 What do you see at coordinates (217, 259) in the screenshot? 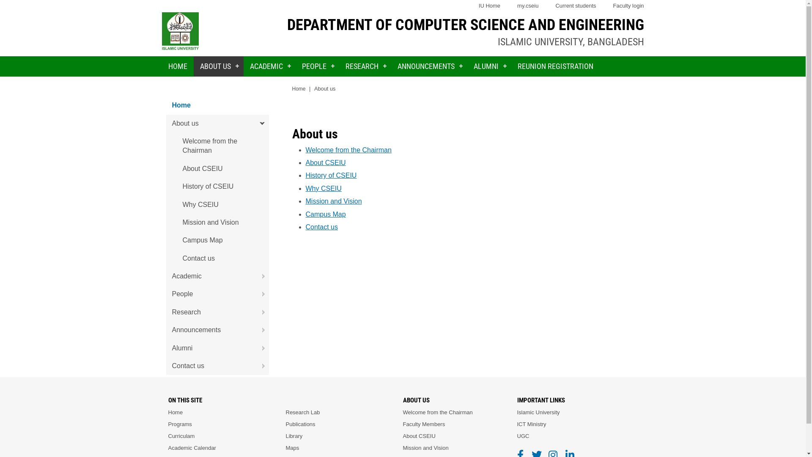
I see `Contact us` at bounding box center [217, 259].